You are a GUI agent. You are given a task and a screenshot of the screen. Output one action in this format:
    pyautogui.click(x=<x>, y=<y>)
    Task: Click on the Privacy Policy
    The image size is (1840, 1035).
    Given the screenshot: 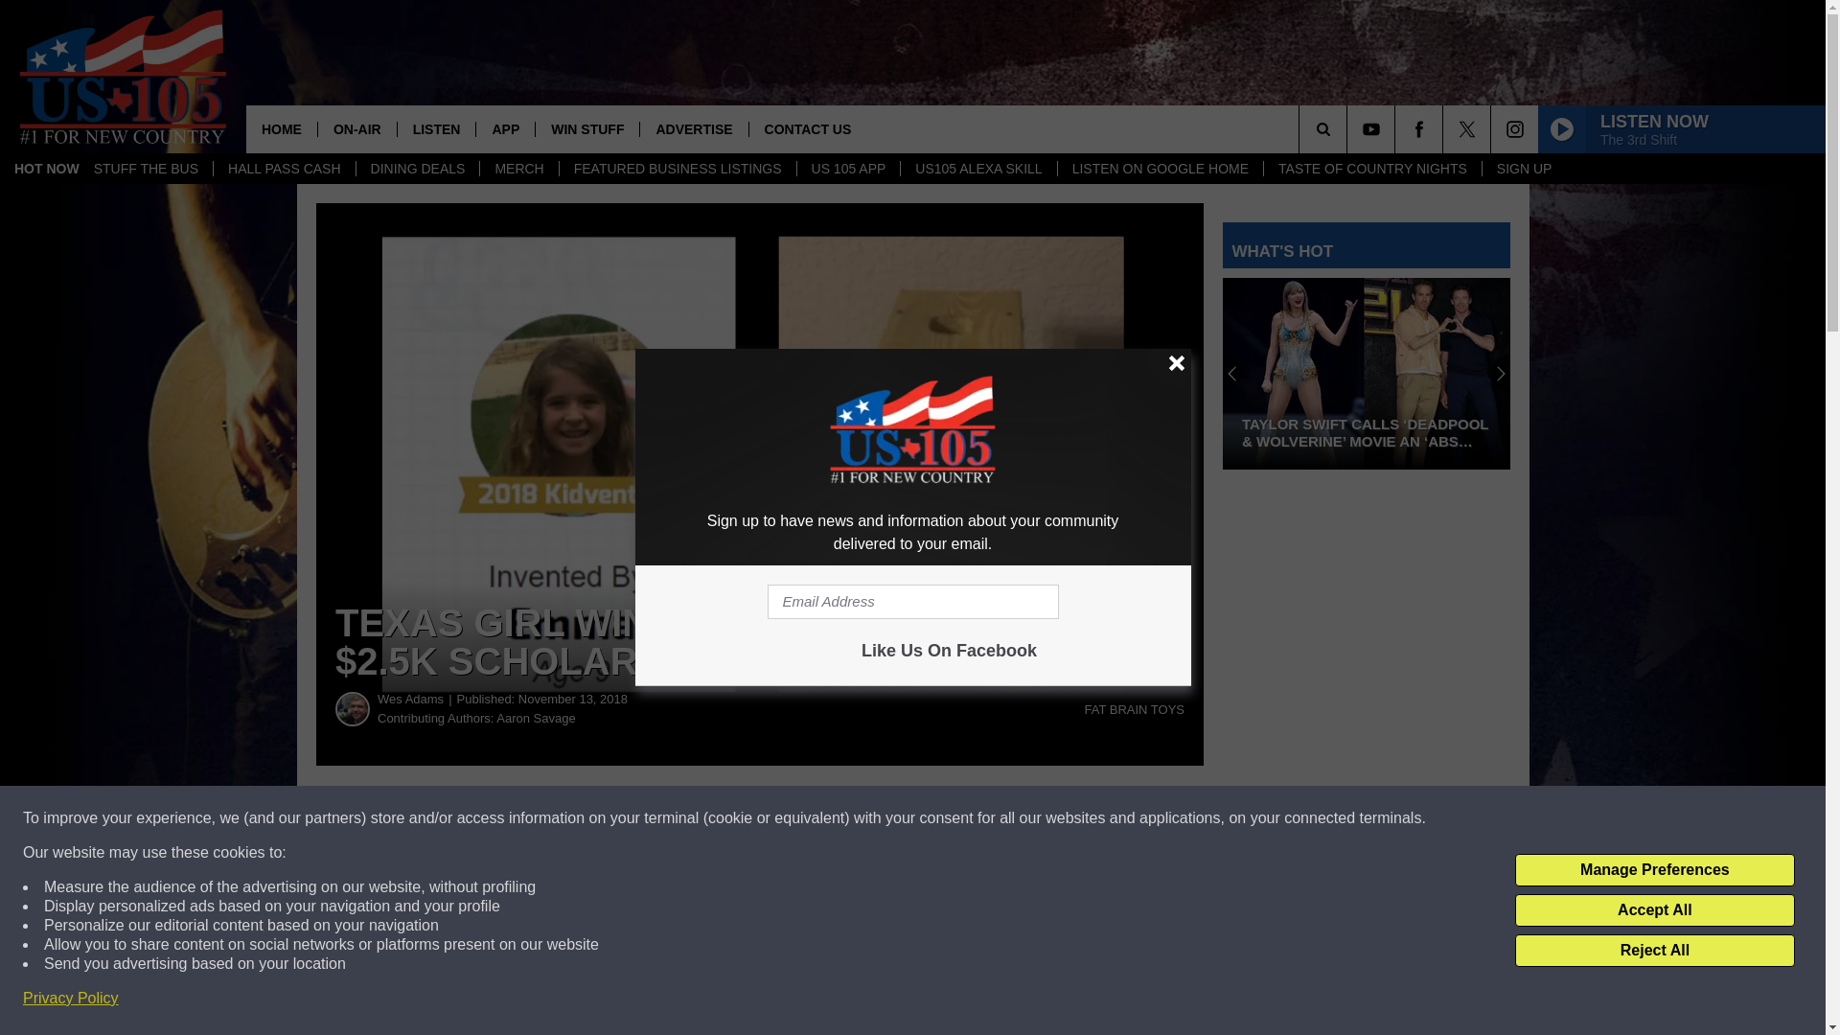 What is the action you would take?
    pyautogui.click(x=71, y=999)
    